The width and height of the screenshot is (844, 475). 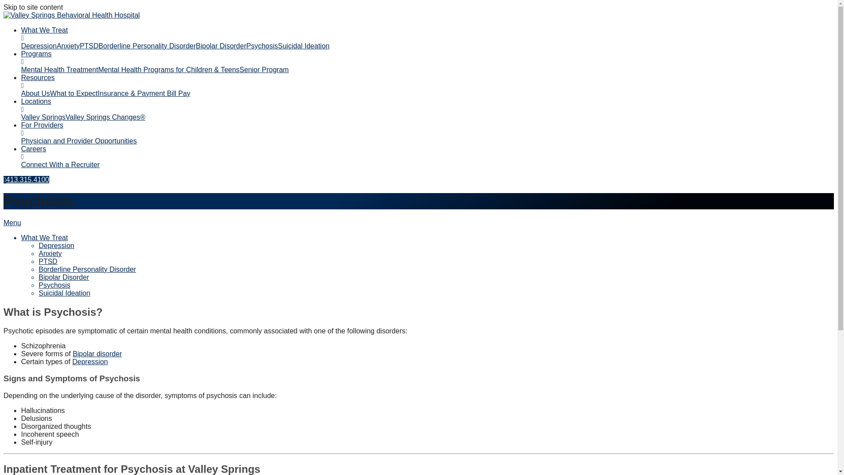 I want to click on Psychosis, so click(x=262, y=46).